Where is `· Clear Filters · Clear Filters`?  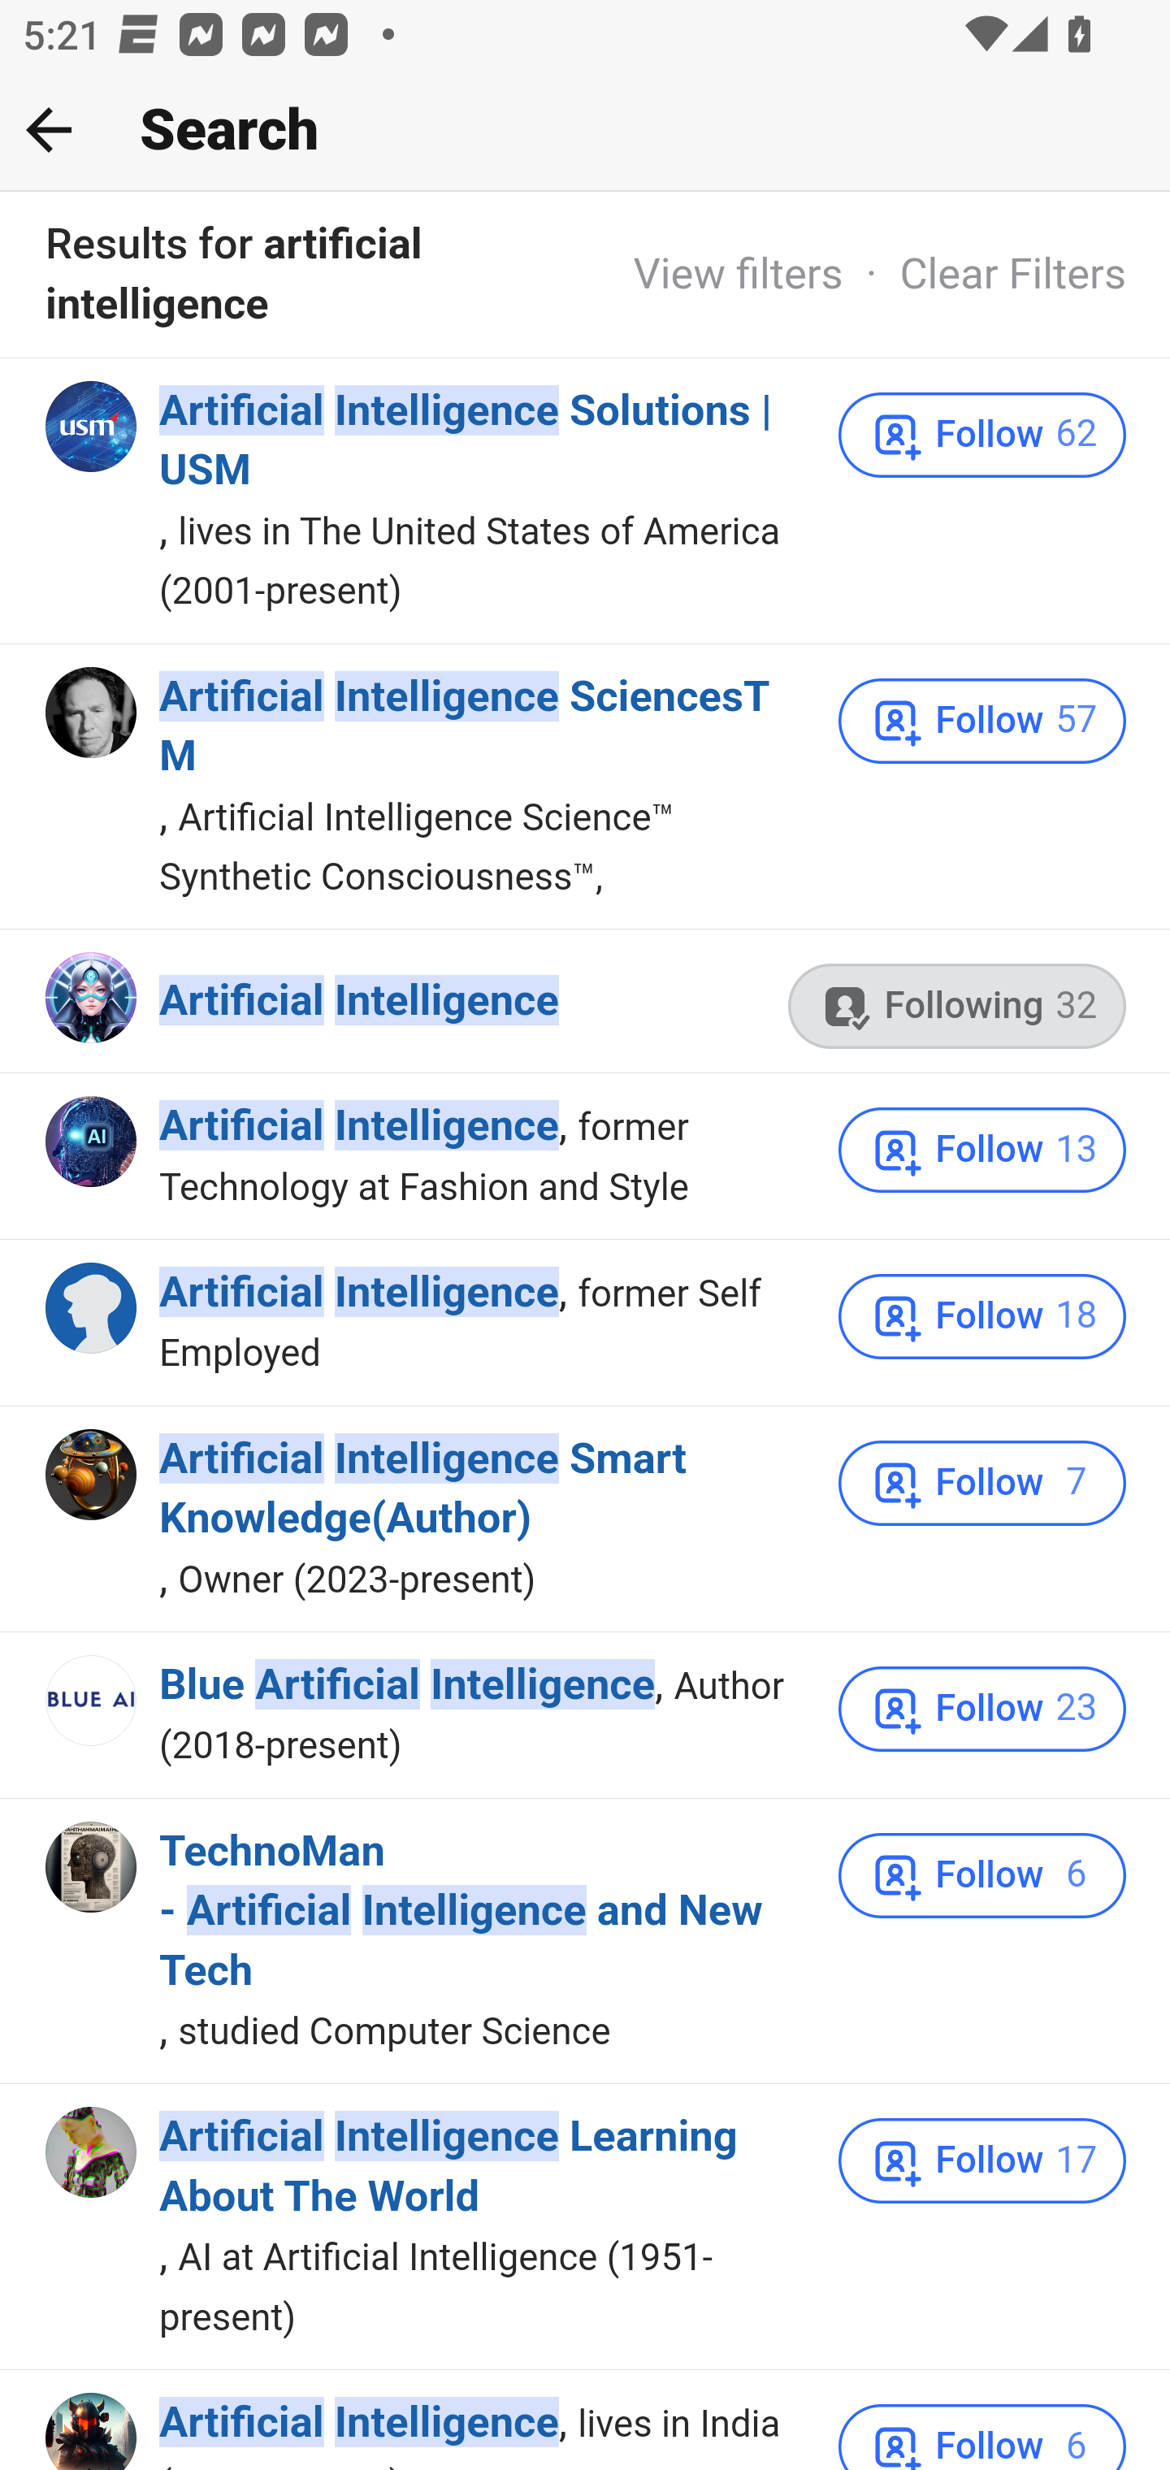 · Clear Filters · Clear Filters is located at coordinates (985, 273).